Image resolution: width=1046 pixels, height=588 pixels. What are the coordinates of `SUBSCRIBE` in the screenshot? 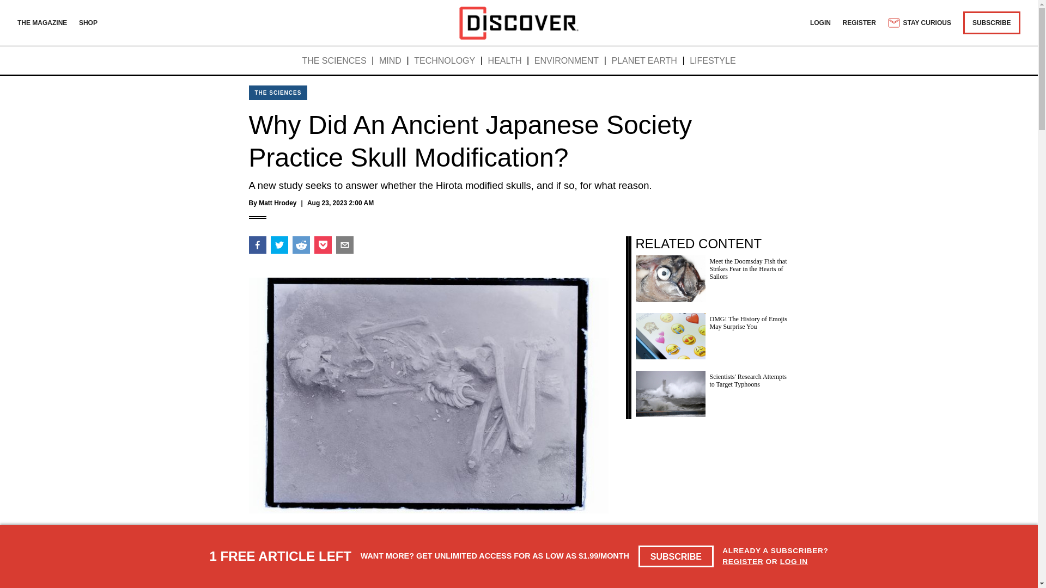 It's located at (676, 556).